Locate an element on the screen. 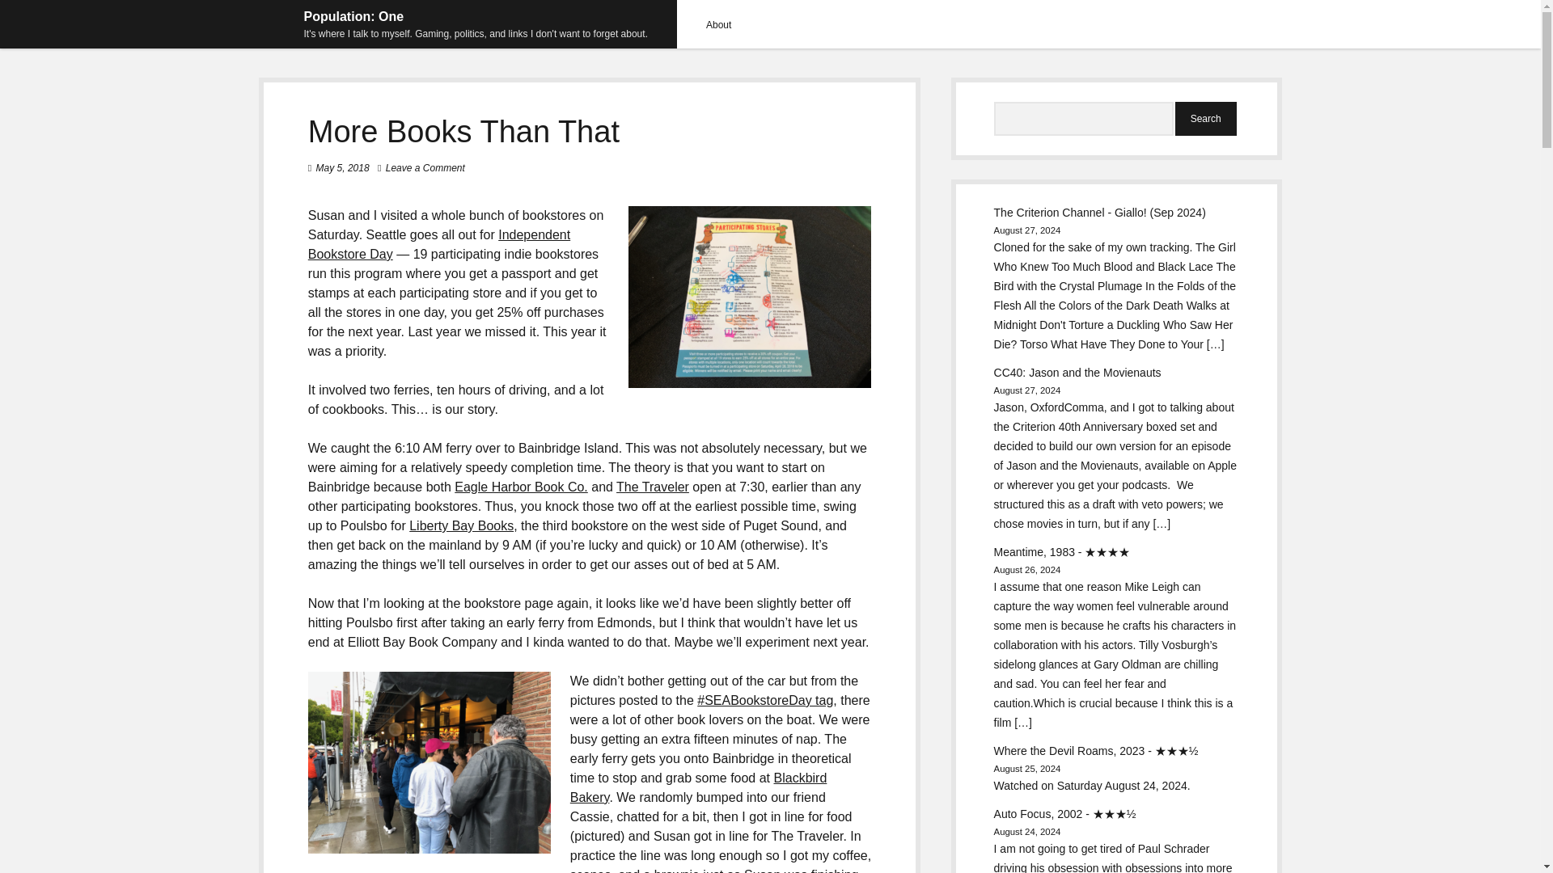 The width and height of the screenshot is (1553, 873). Eagle Harbor Book Co. is located at coordinates (521, 487).